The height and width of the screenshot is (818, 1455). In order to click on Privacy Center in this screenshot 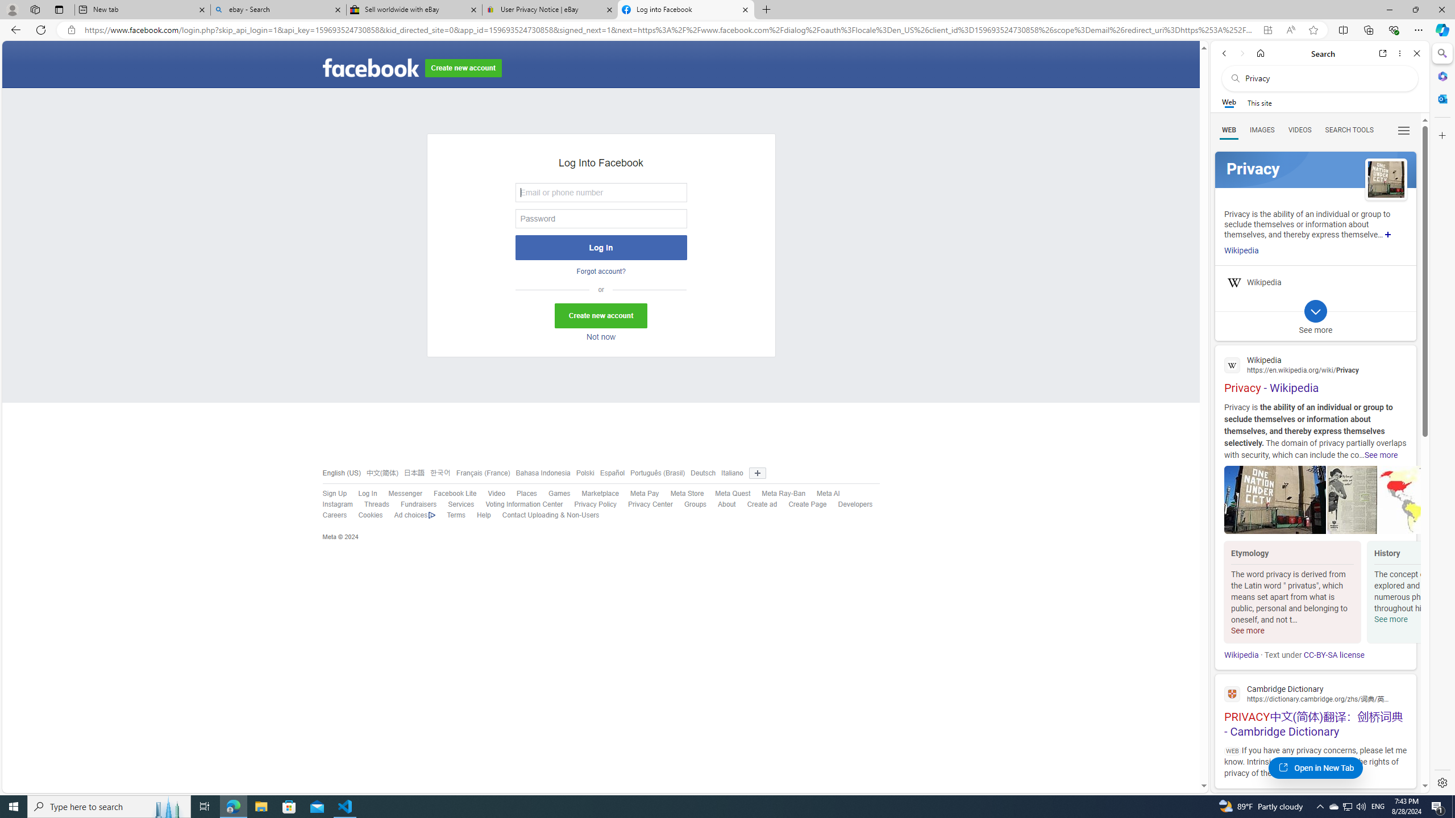, I will do `click(645, 504)`.